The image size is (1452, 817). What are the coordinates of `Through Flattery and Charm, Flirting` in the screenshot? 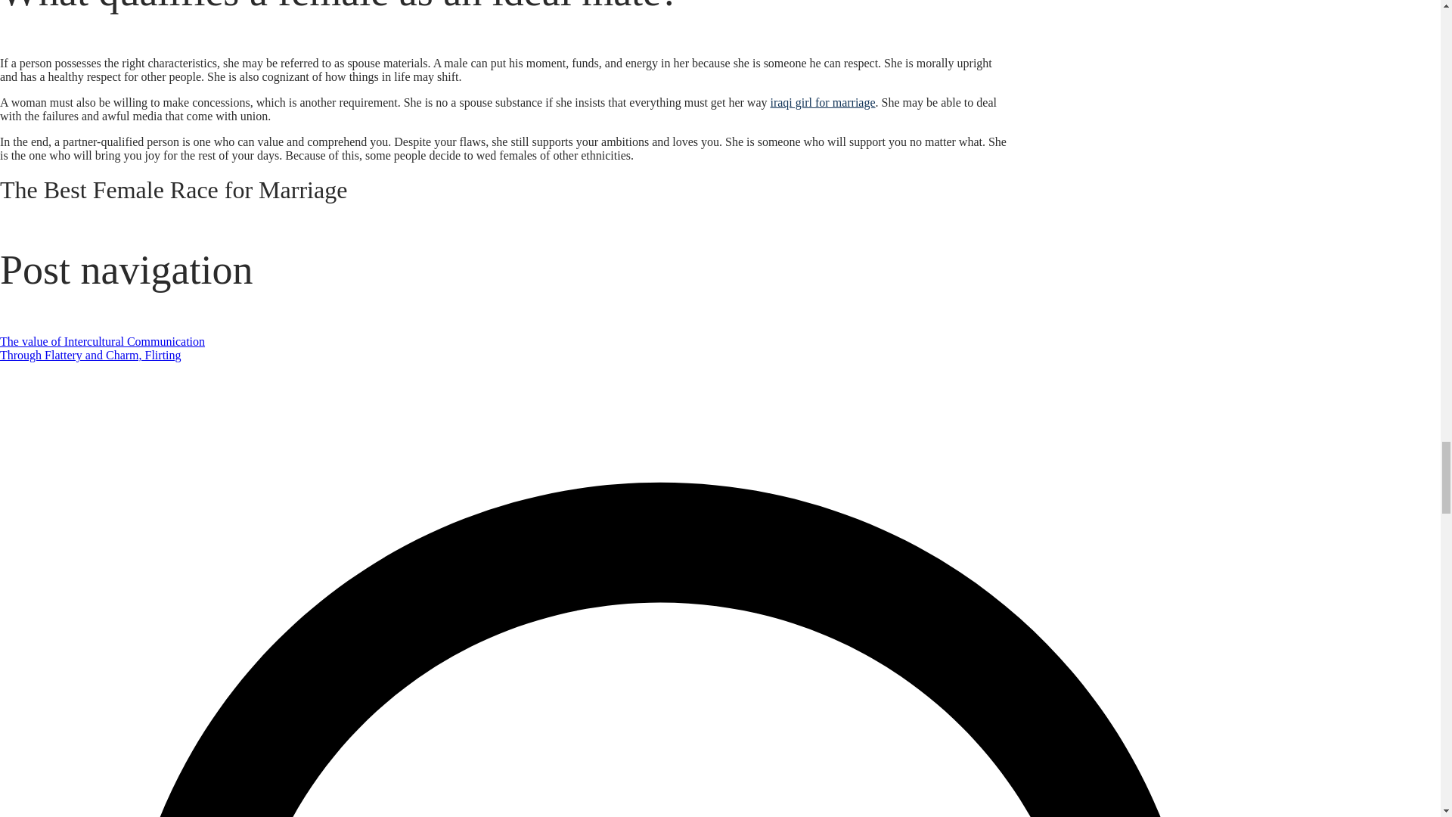 It's located at (91, 356).